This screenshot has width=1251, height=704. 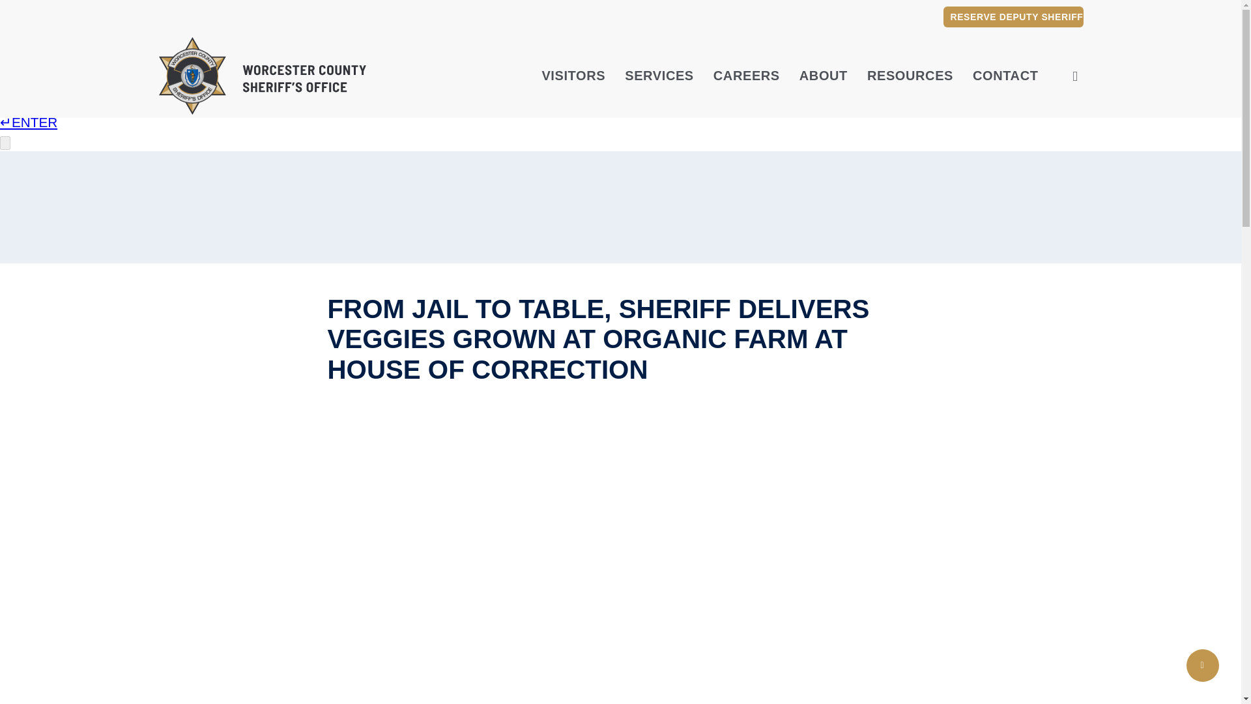 What do you see at coordinates (746, 76) in the screenshot?
I see `CAREERS` at bounding box center [746, 76].